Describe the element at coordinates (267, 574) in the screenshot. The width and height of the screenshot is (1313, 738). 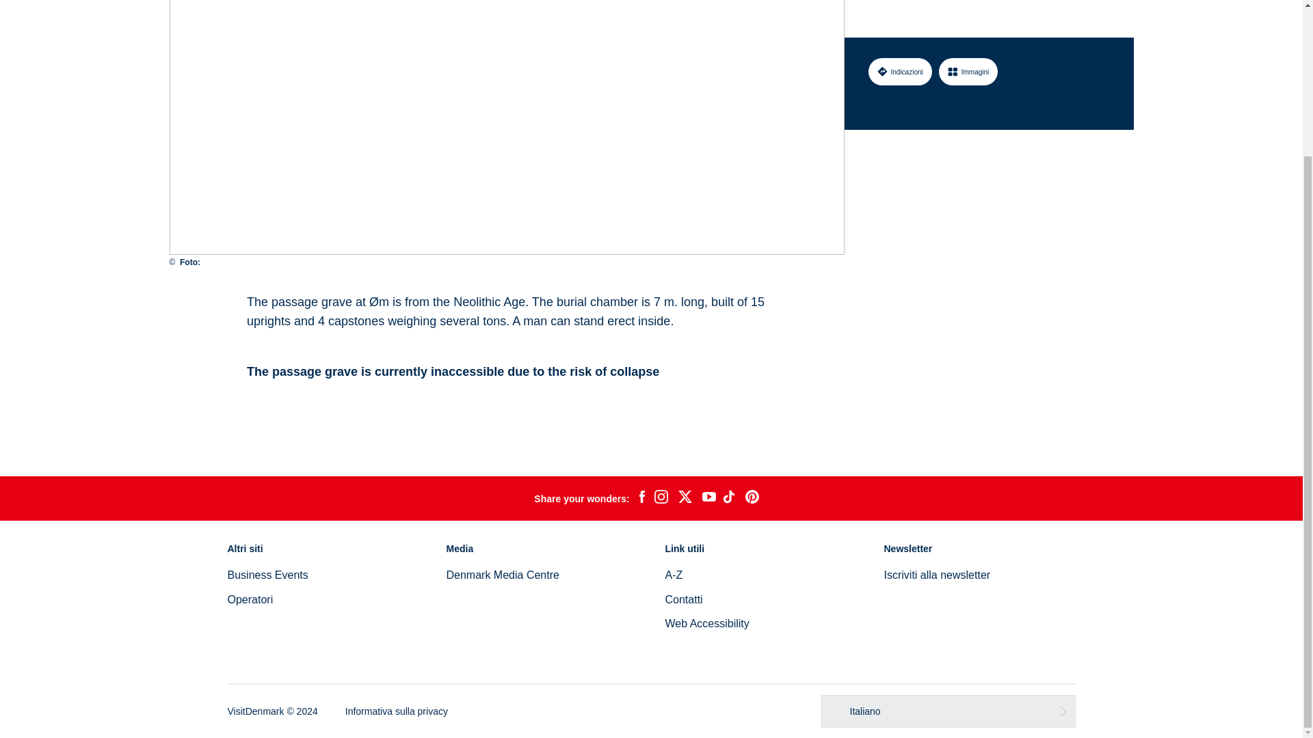
I see `Business Events` at that location.